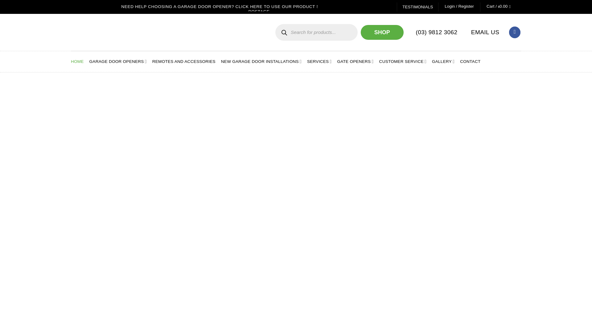 The image size is (592, 333). What do you see at coordinates (435, 32) in the screenshot?
I see `(03) 9812 3062` at bounding box center [435, 32].